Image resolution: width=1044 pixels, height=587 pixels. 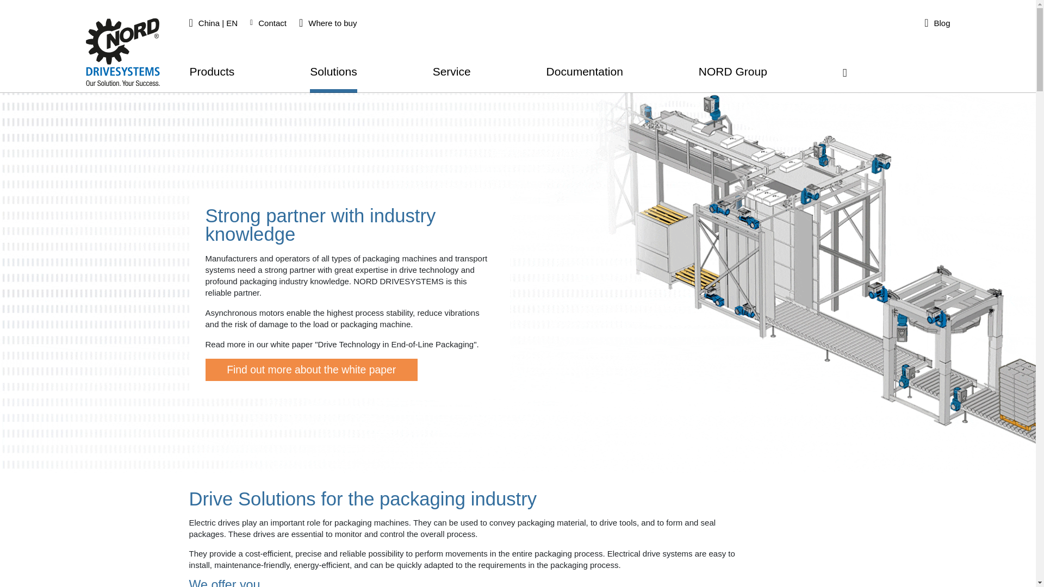 What do you see at coordinates (330, 23) in the screenshot?
I see `Where to buy` at bounding box center [330, 23].